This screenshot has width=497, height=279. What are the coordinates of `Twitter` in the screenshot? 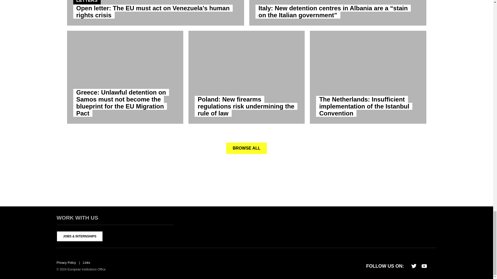 It's located at (414, 266).